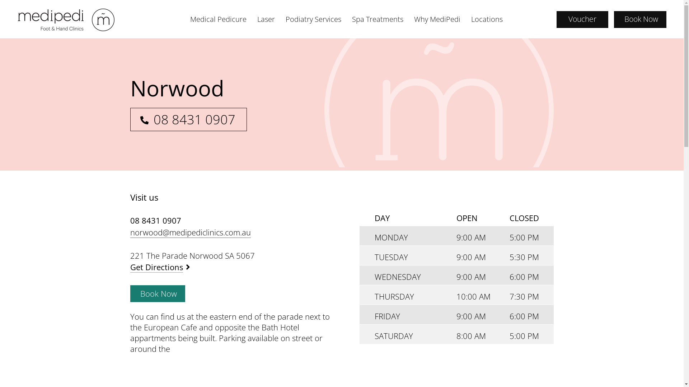 This screenshot has height=387, width=689. Describe the element at coordinates (218, 19) in the screenshot. I see `Medical Pedicure` at that location.